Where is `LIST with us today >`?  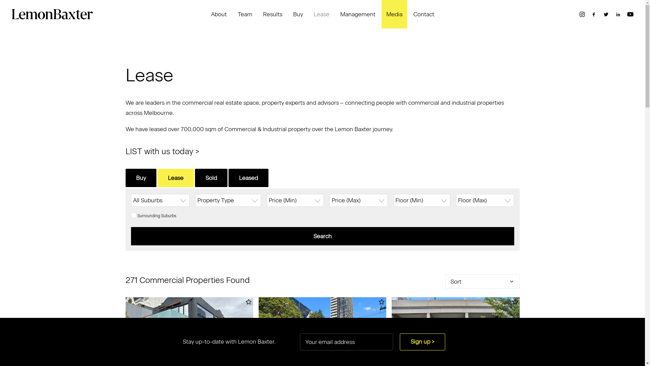
LIST with us today > is located at coordinates (162, 151).